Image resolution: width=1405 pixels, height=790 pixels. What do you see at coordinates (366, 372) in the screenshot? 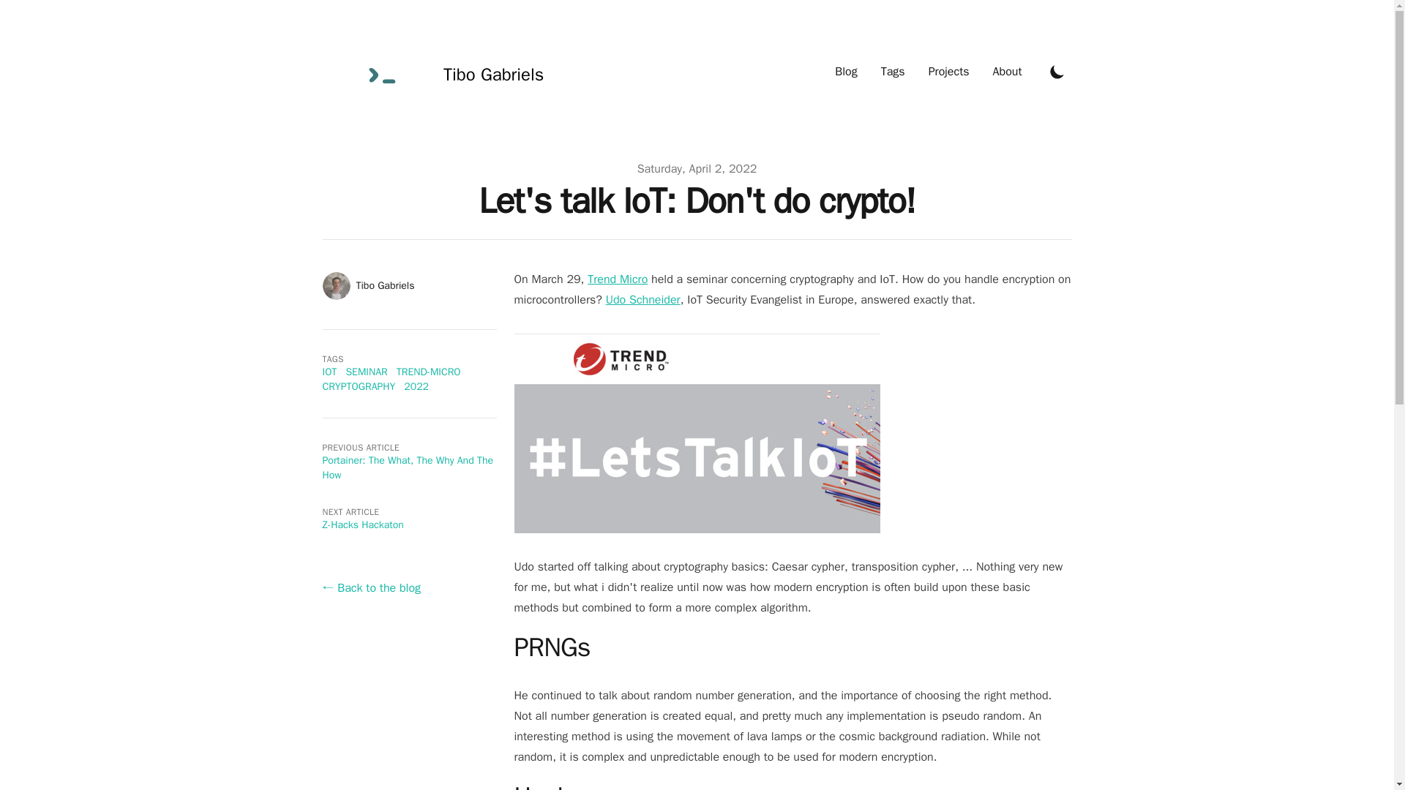
I see `SEMINAR` at bounding box center [366, 372].